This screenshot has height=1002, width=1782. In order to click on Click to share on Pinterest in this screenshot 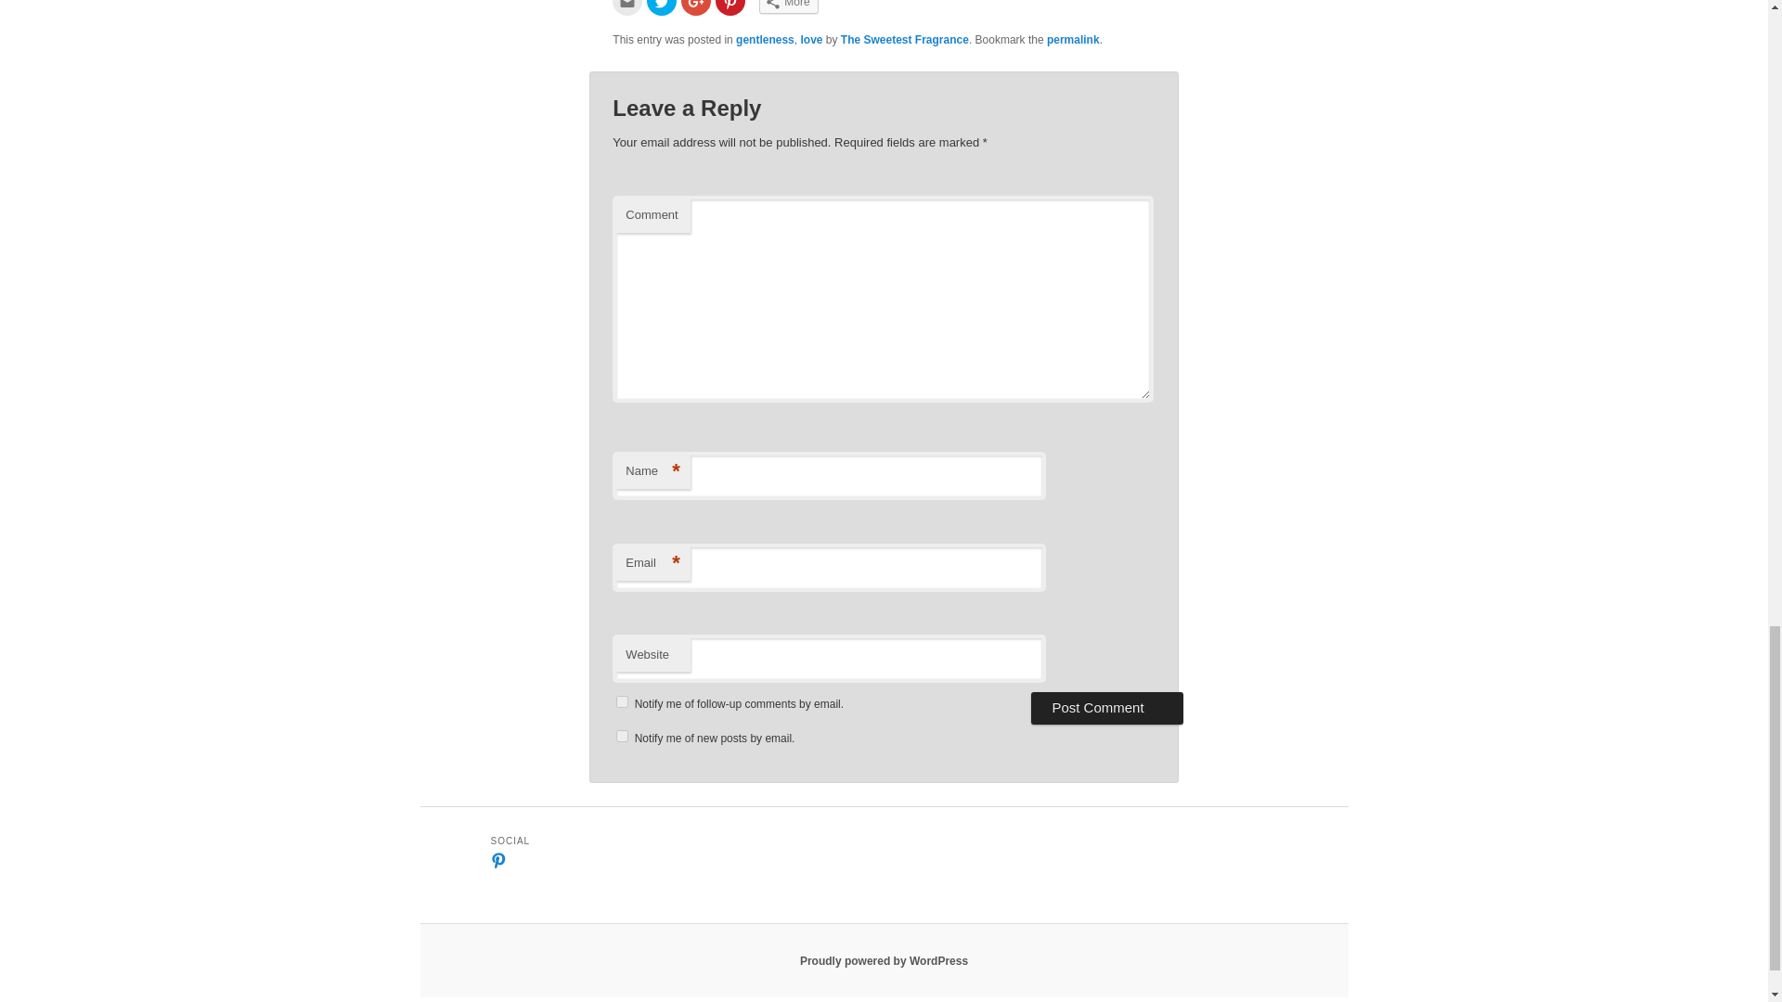, I will do `click(730, 7)`.